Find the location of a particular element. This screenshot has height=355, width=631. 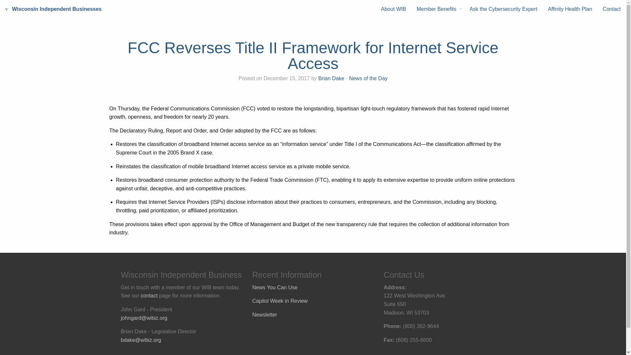

Brian Dake is located at coordinates (331, 78).